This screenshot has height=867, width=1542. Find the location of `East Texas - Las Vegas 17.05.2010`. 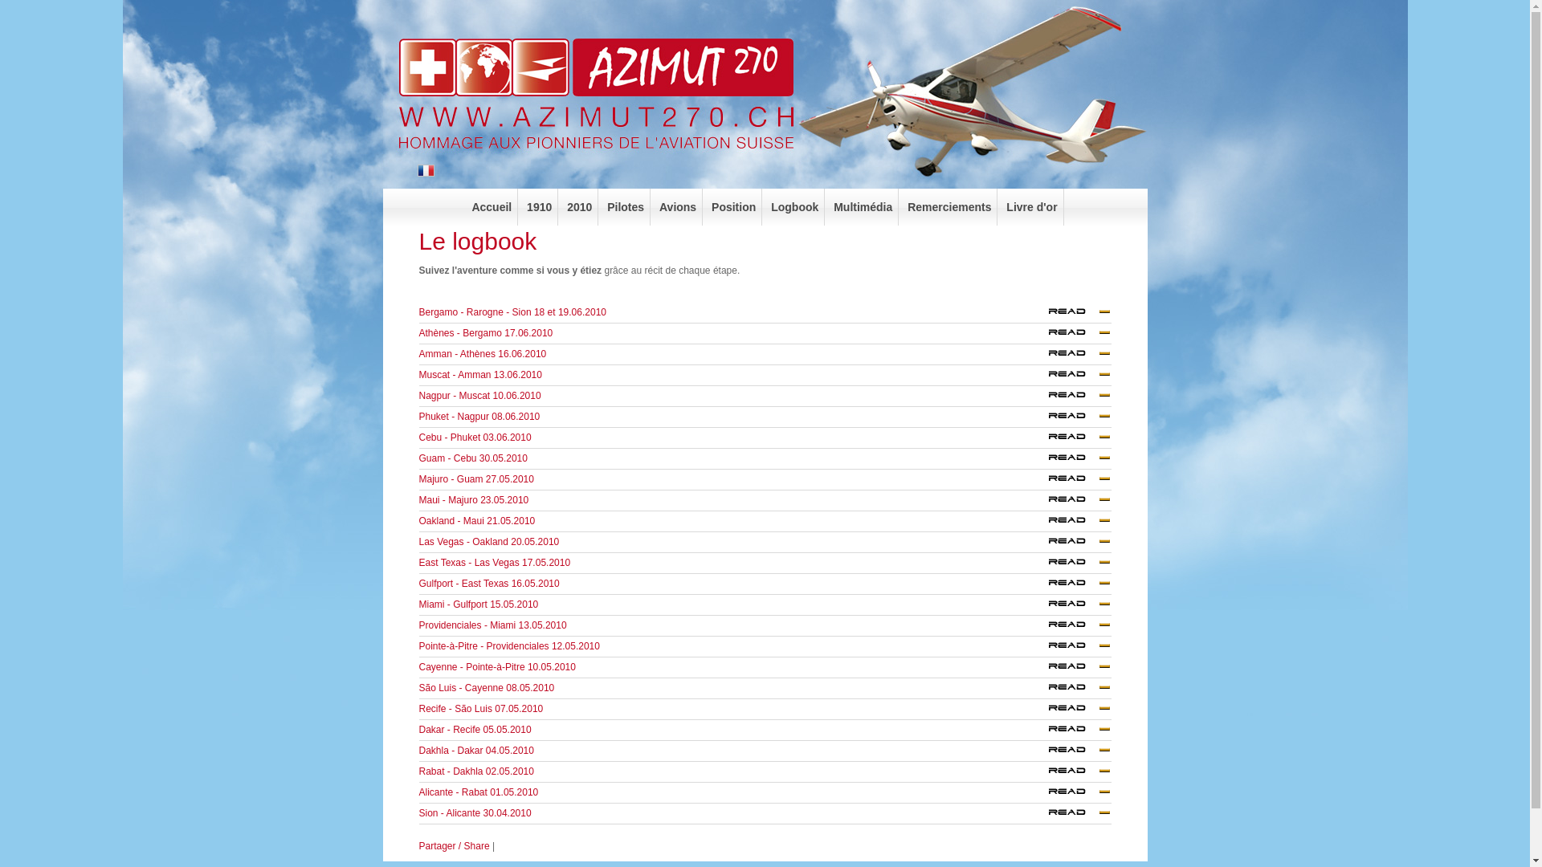

East Texas - Las Vegas 17.05.2010 is located at coordinates (495, 563).